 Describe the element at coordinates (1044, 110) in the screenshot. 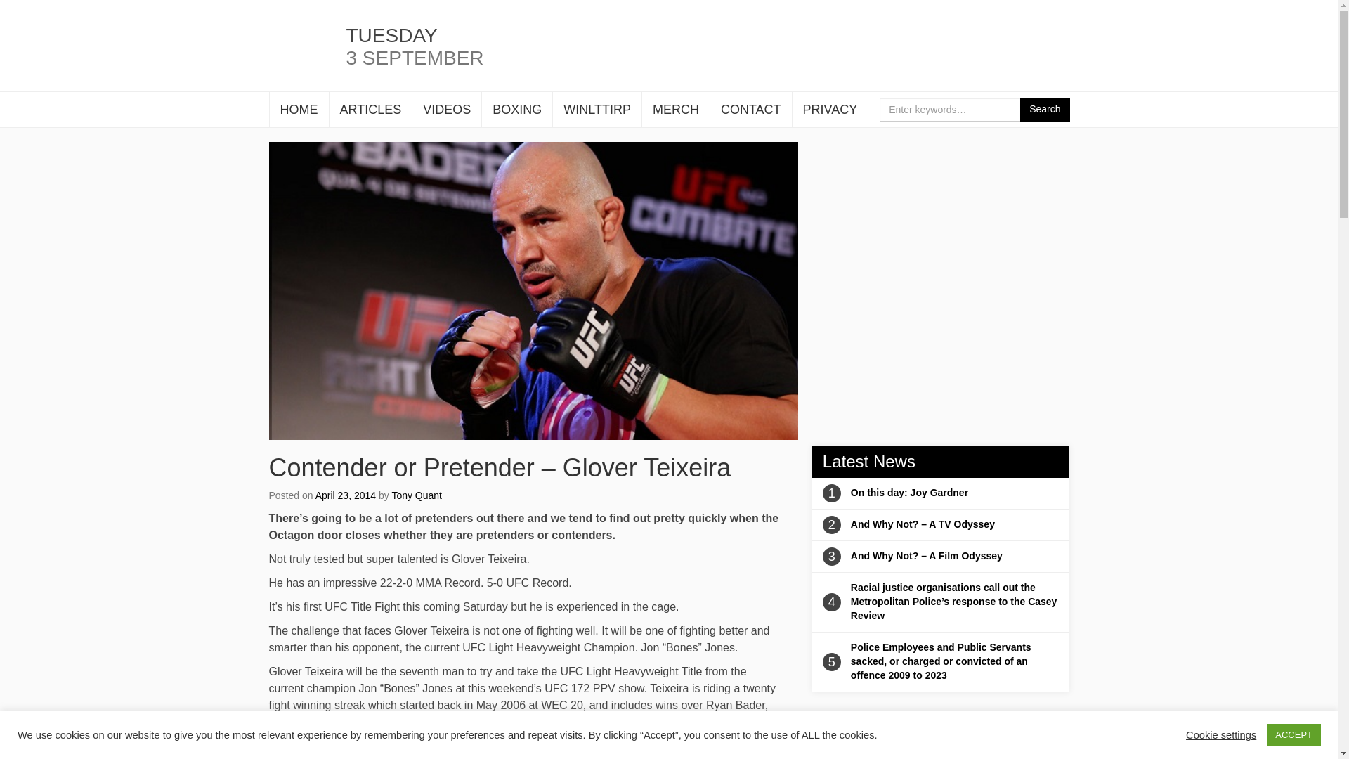

I see `Search` at that location.